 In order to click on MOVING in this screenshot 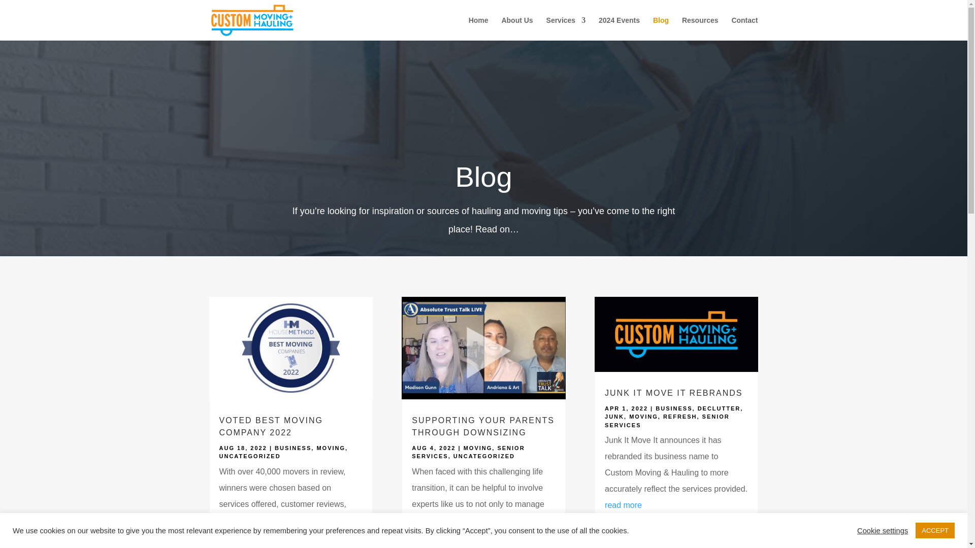, I will do `click(478, 448)`.